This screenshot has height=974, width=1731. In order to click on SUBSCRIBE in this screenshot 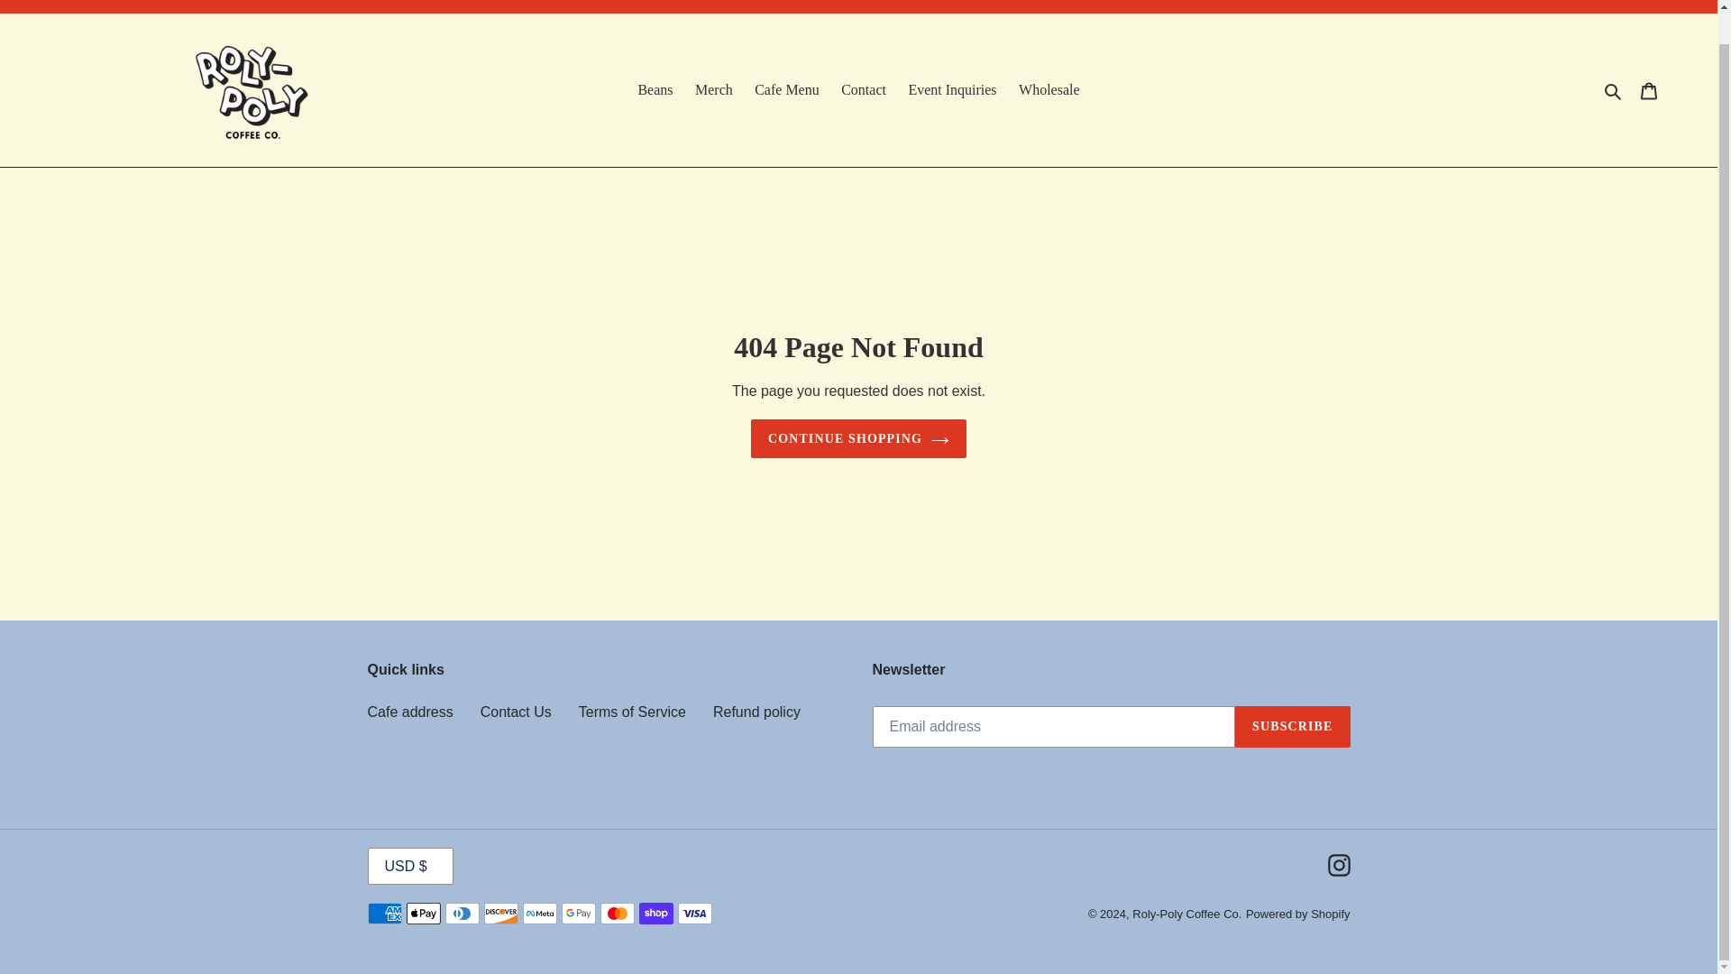, I will do `click(1293, 727)`.